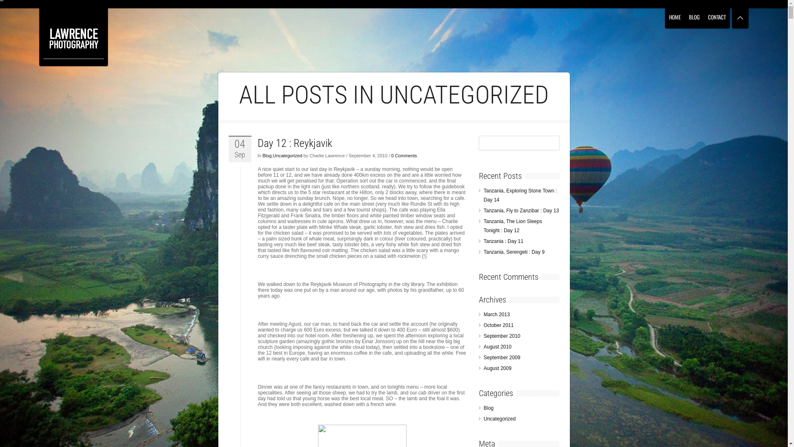 This screenshot has height=447, width=794. Describe the element at coordinates (500, 419) in the screenshot. I see `Uncategorized` at that location.